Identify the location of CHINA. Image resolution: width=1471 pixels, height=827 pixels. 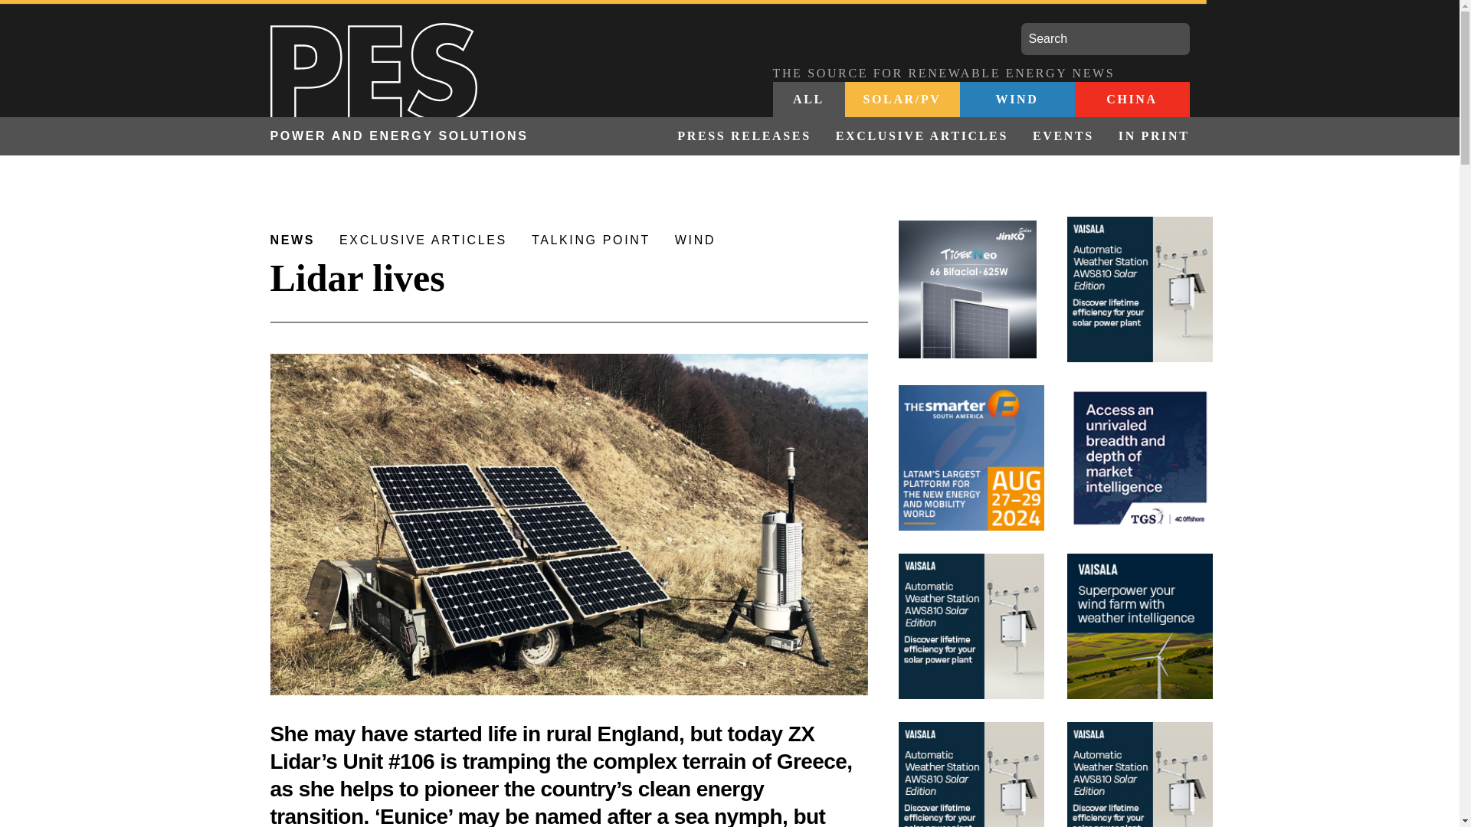
(1131, 100).